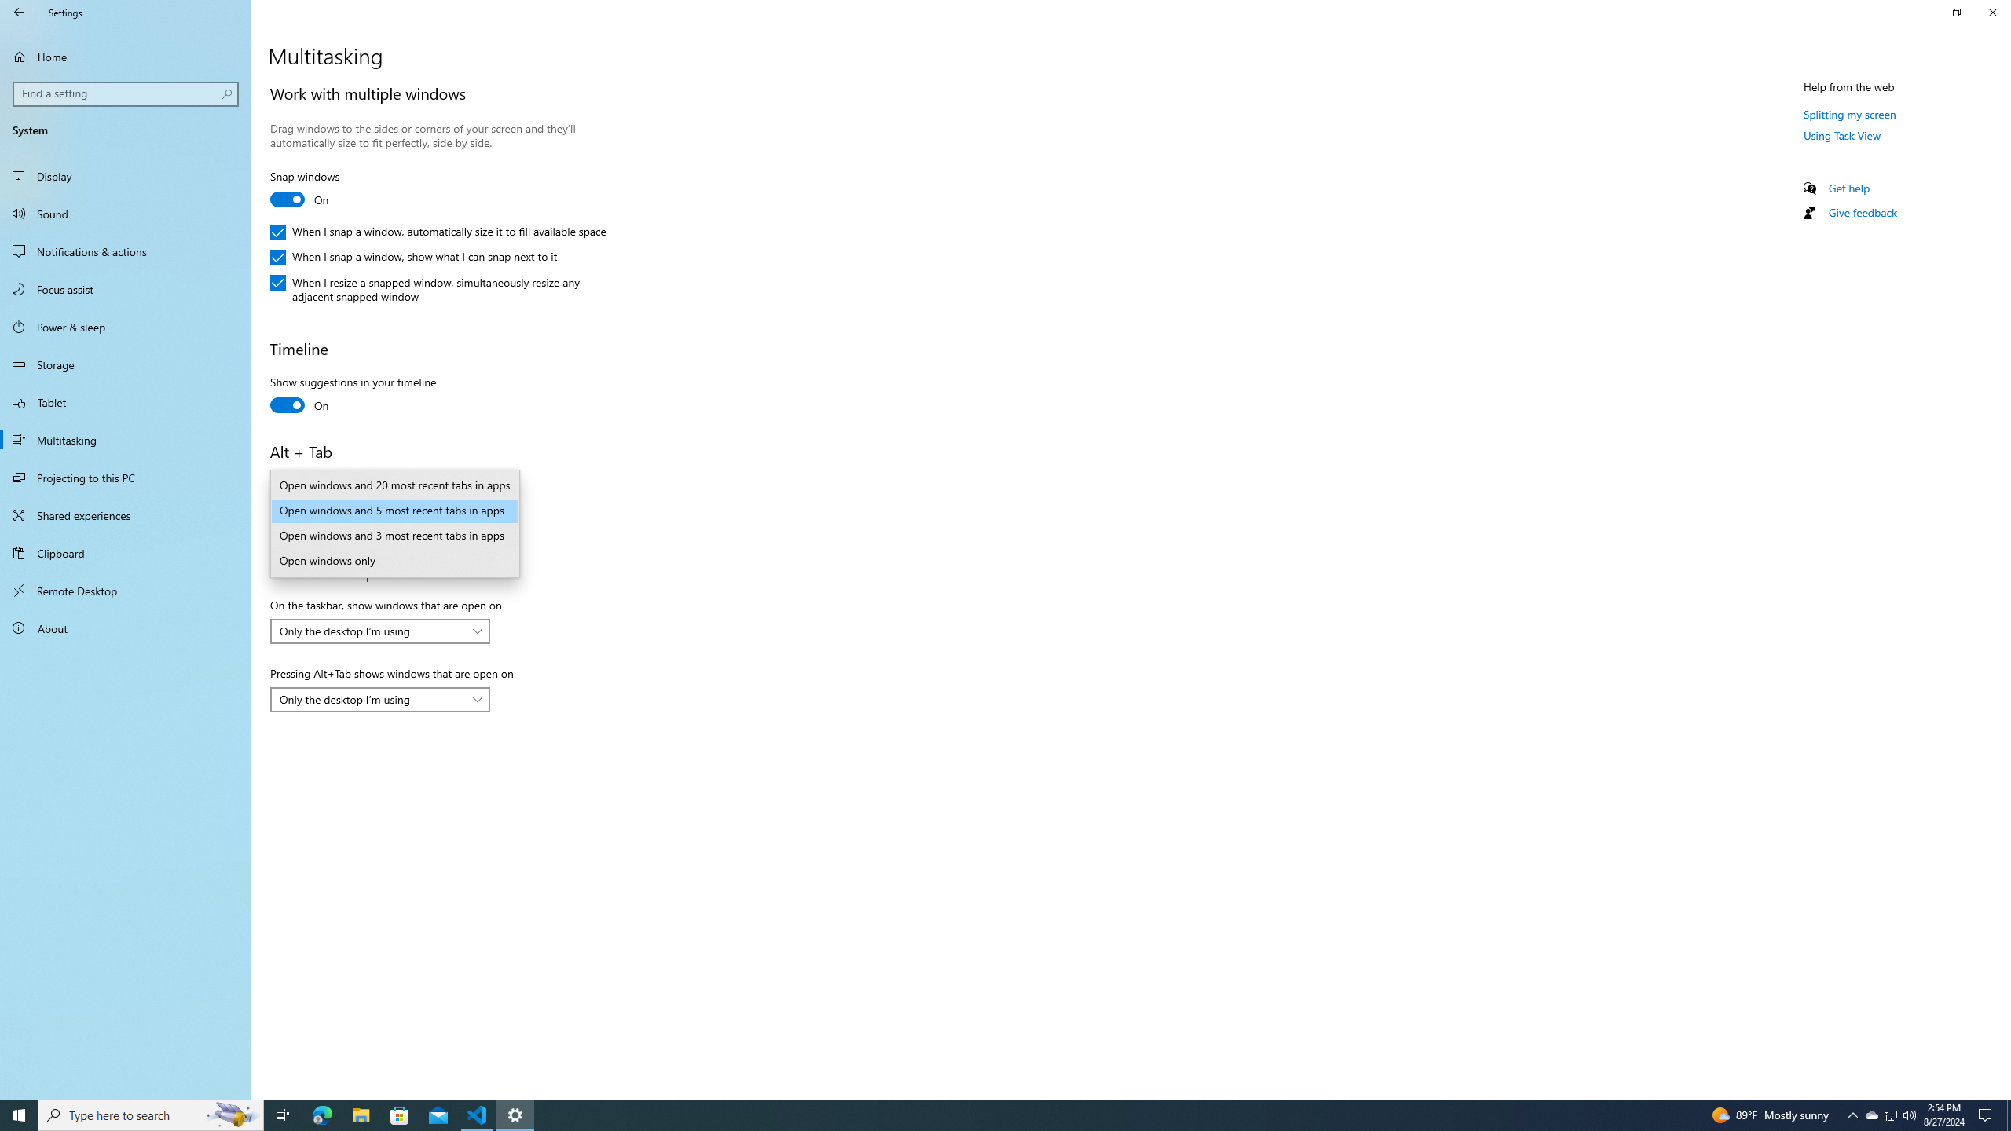 Image resolution: width=2011 pixels, height=1131 pixels. What do you see at coordinates (400, 1115) in the screenshot?
I see `Microsoft Store` at bounding box center [400, 1115].